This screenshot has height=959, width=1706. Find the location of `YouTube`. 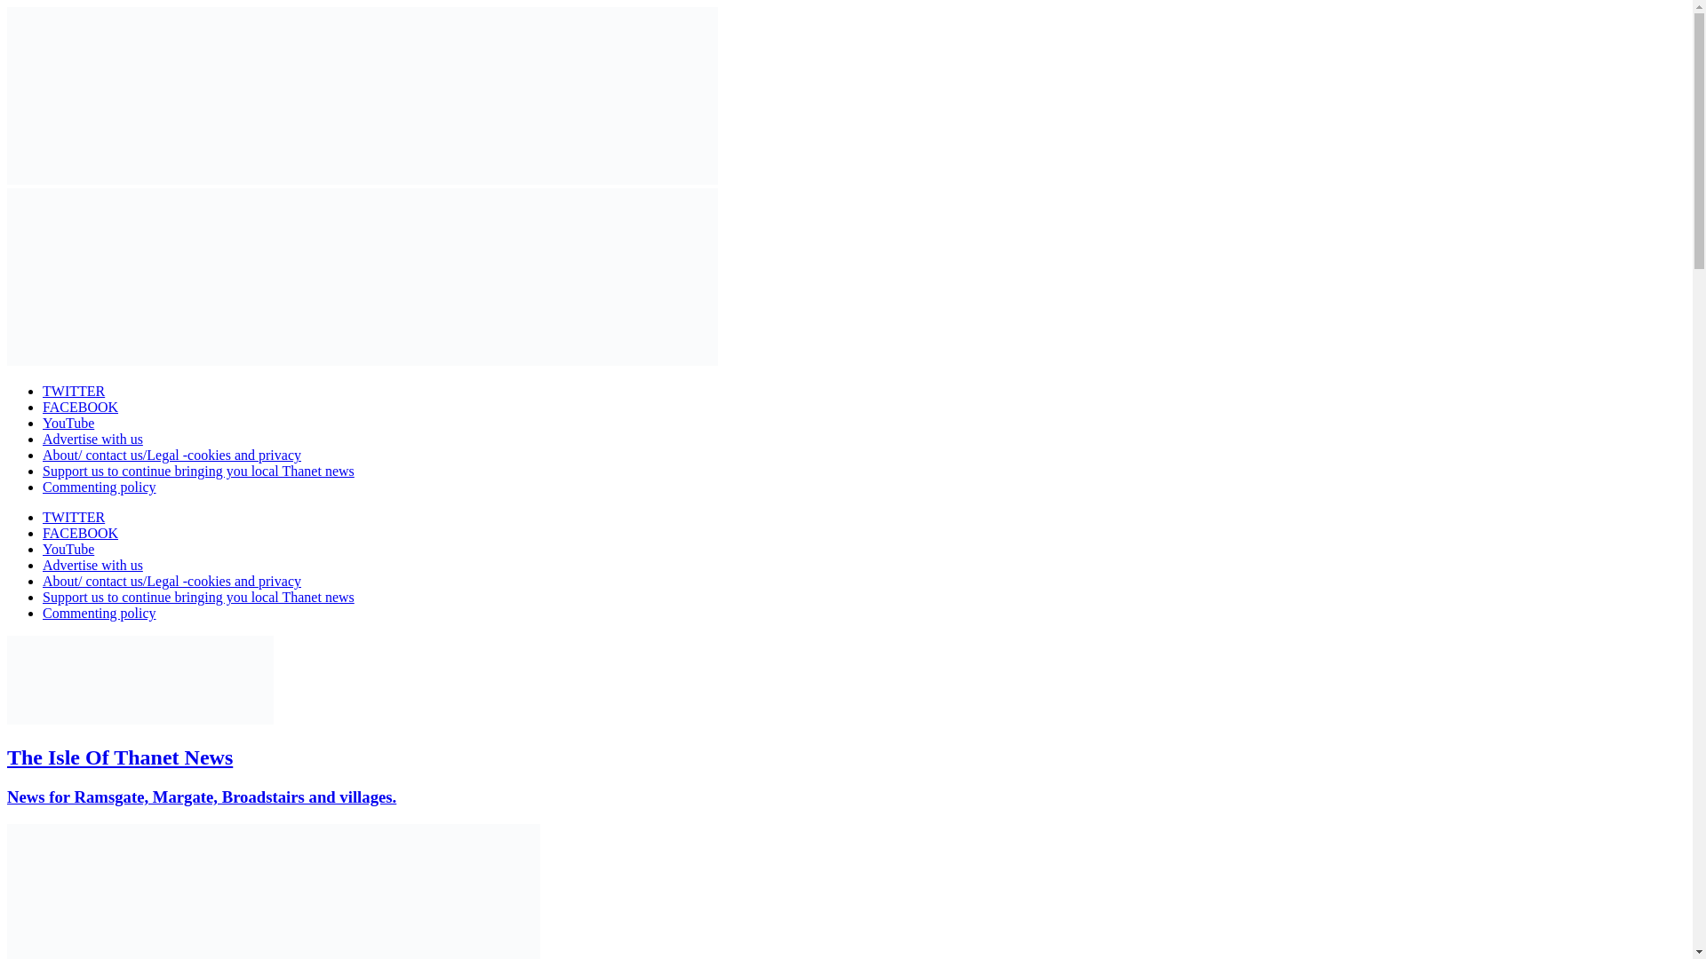

YouTube is located at coordinates (68, 423).